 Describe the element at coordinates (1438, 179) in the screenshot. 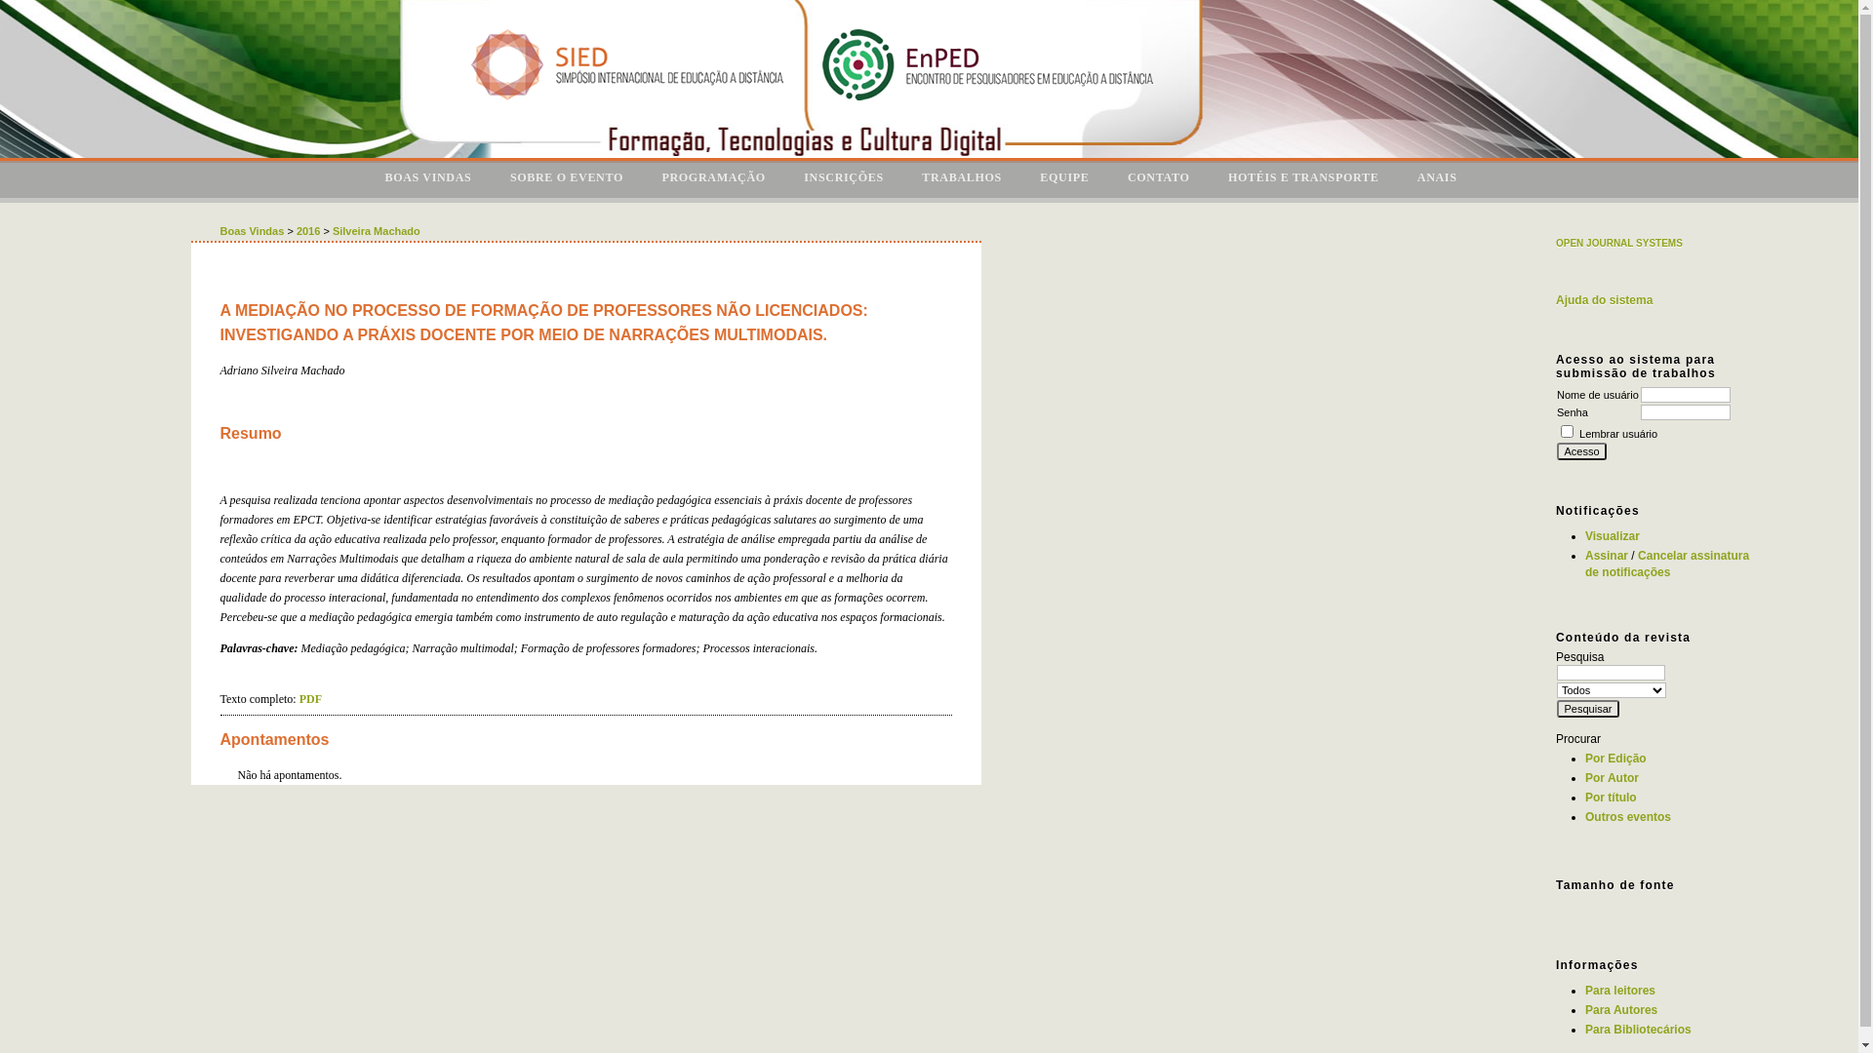

I see `ANAIS` at that location.